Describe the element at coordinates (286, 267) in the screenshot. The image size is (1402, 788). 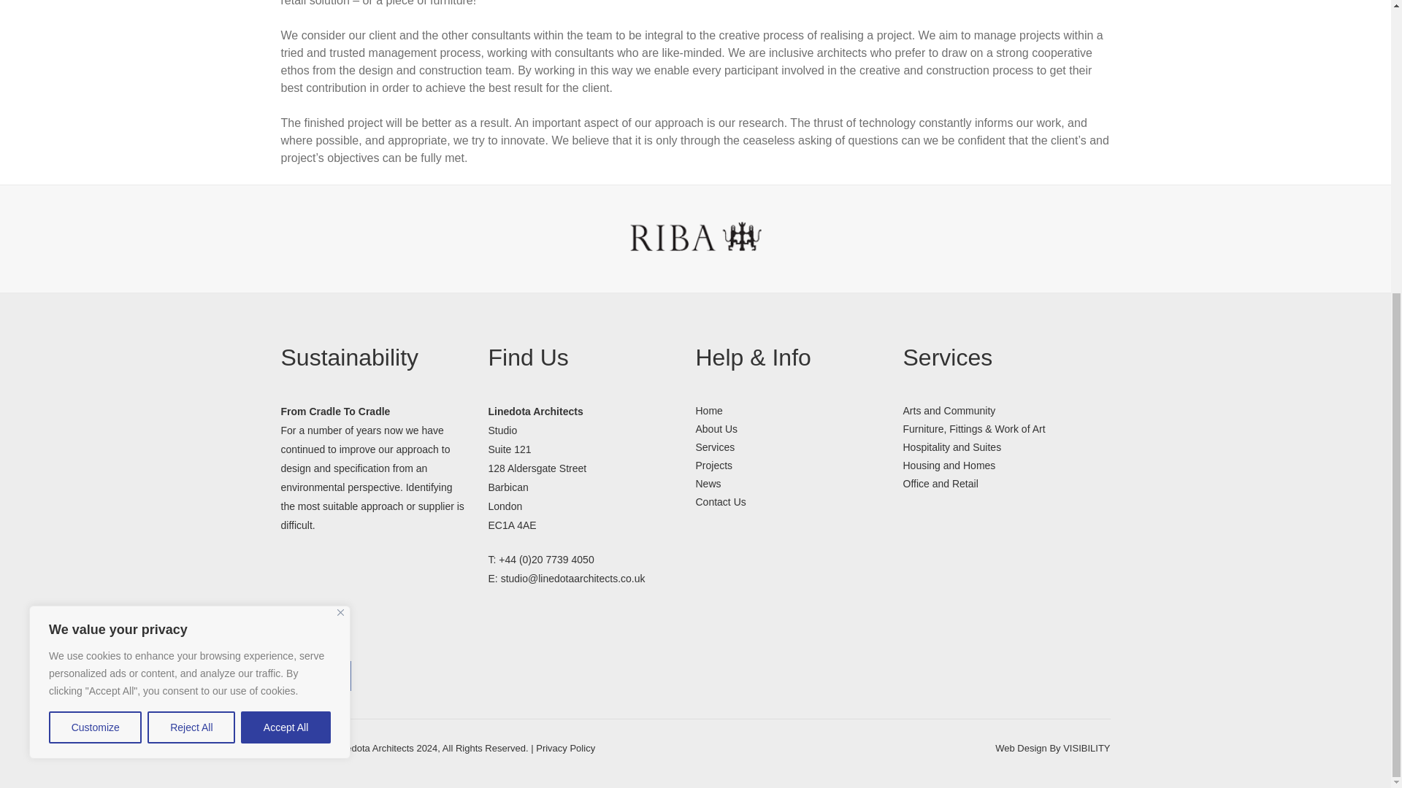
I see `Accept All` at that location.